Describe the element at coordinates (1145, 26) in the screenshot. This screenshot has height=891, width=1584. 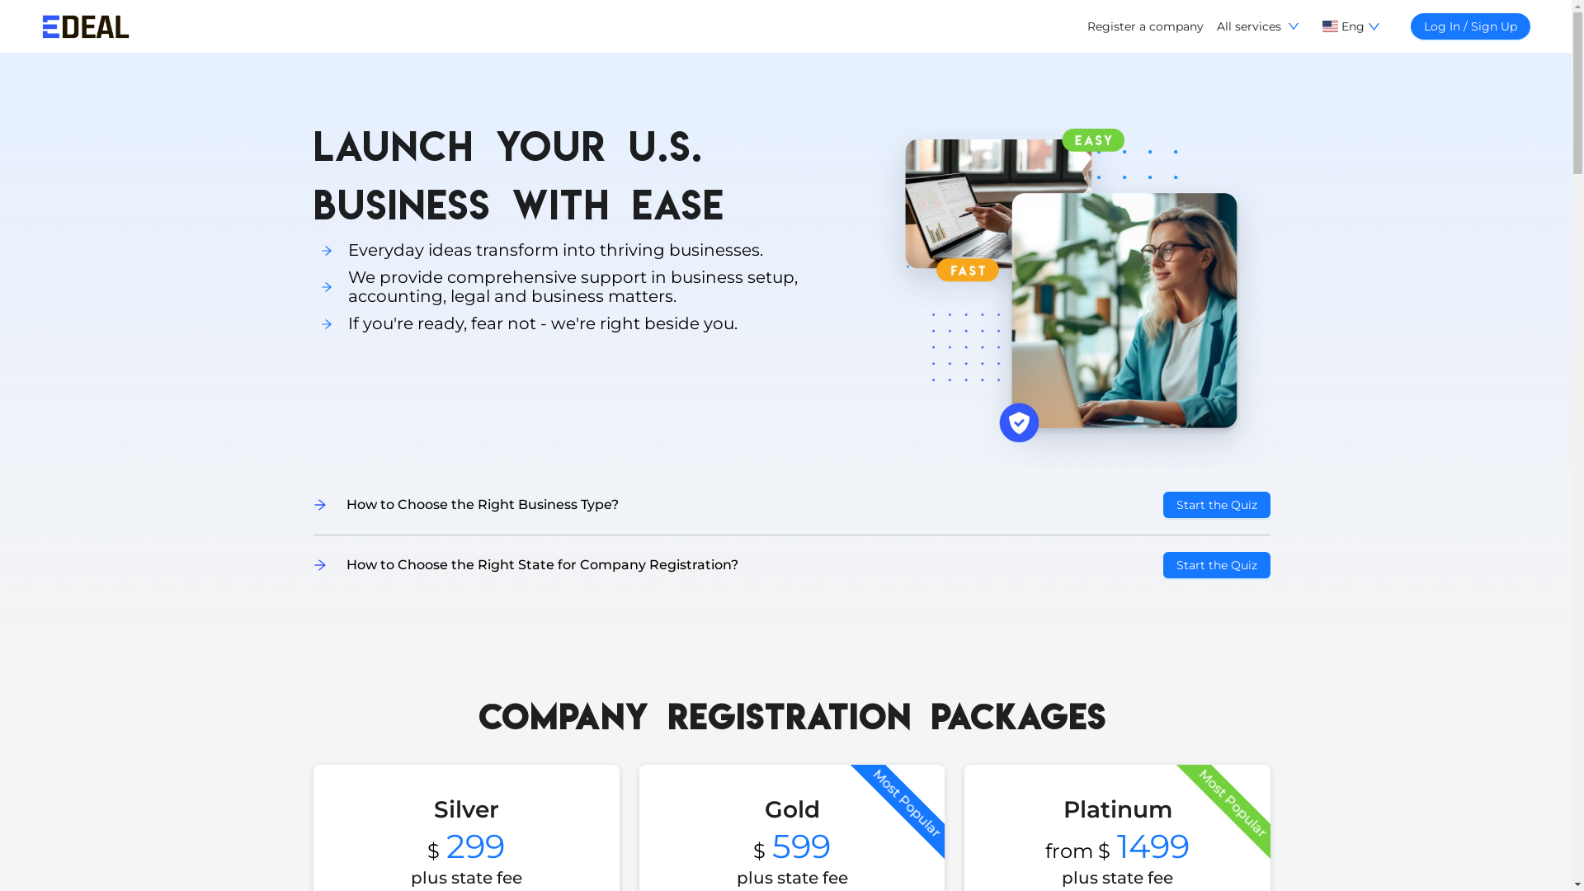
I see `Register a company` at that location.